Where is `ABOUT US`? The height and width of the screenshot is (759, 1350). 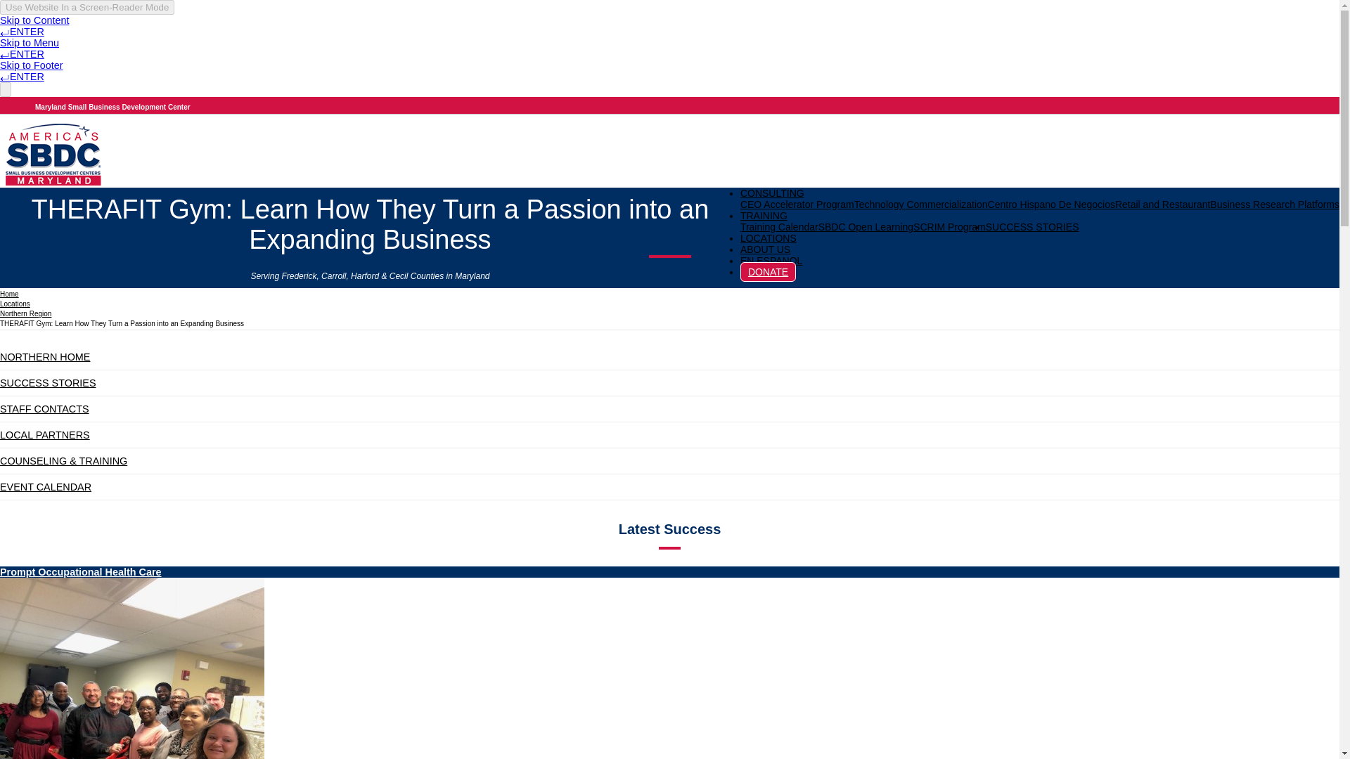
ABOUT US is located at coordinates (765, 249).